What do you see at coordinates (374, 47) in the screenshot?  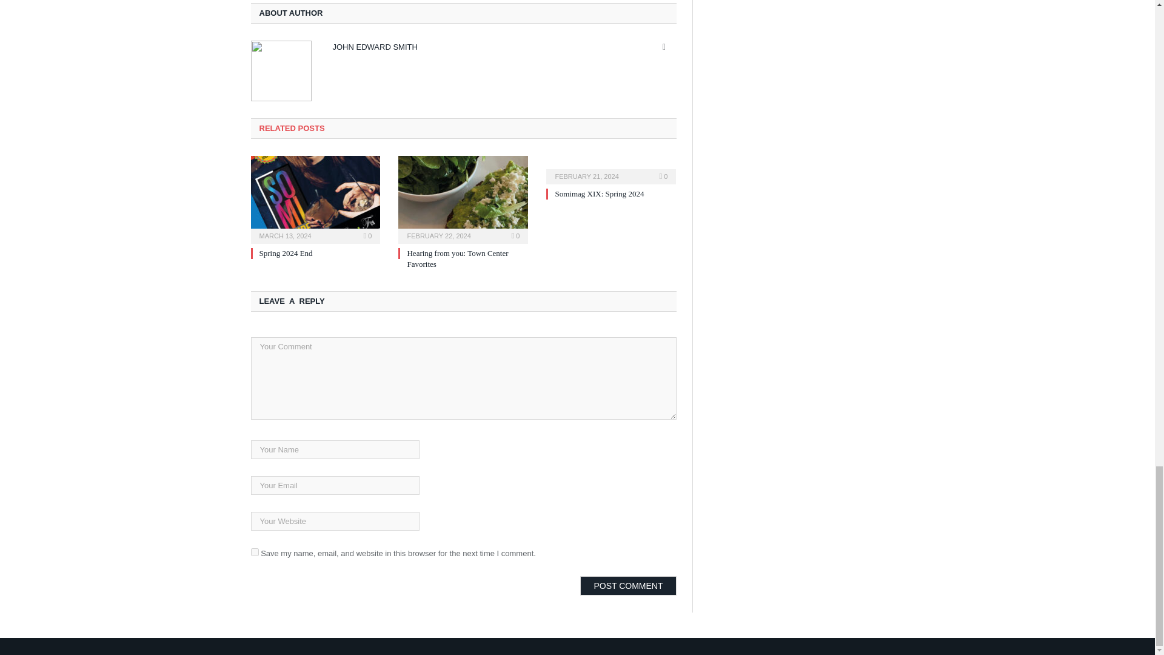 I see `Posts by John Edward Smith` at bounding box center [374, 47].